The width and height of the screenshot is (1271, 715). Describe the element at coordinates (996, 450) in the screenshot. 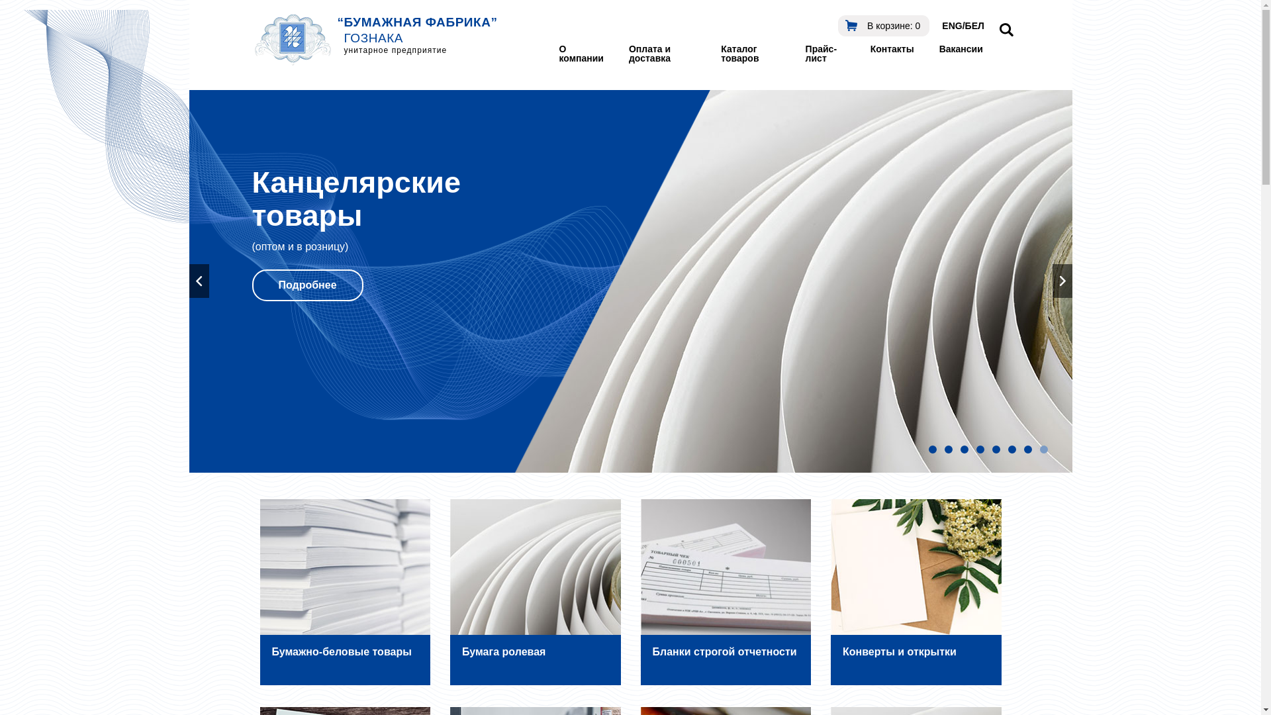

I see `5` at that location.